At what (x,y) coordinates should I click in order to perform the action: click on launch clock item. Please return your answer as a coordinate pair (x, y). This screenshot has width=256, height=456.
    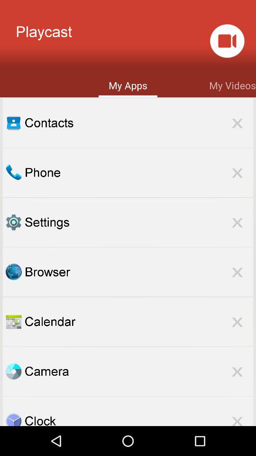
    Looking at the image, I should click on (139, 419).